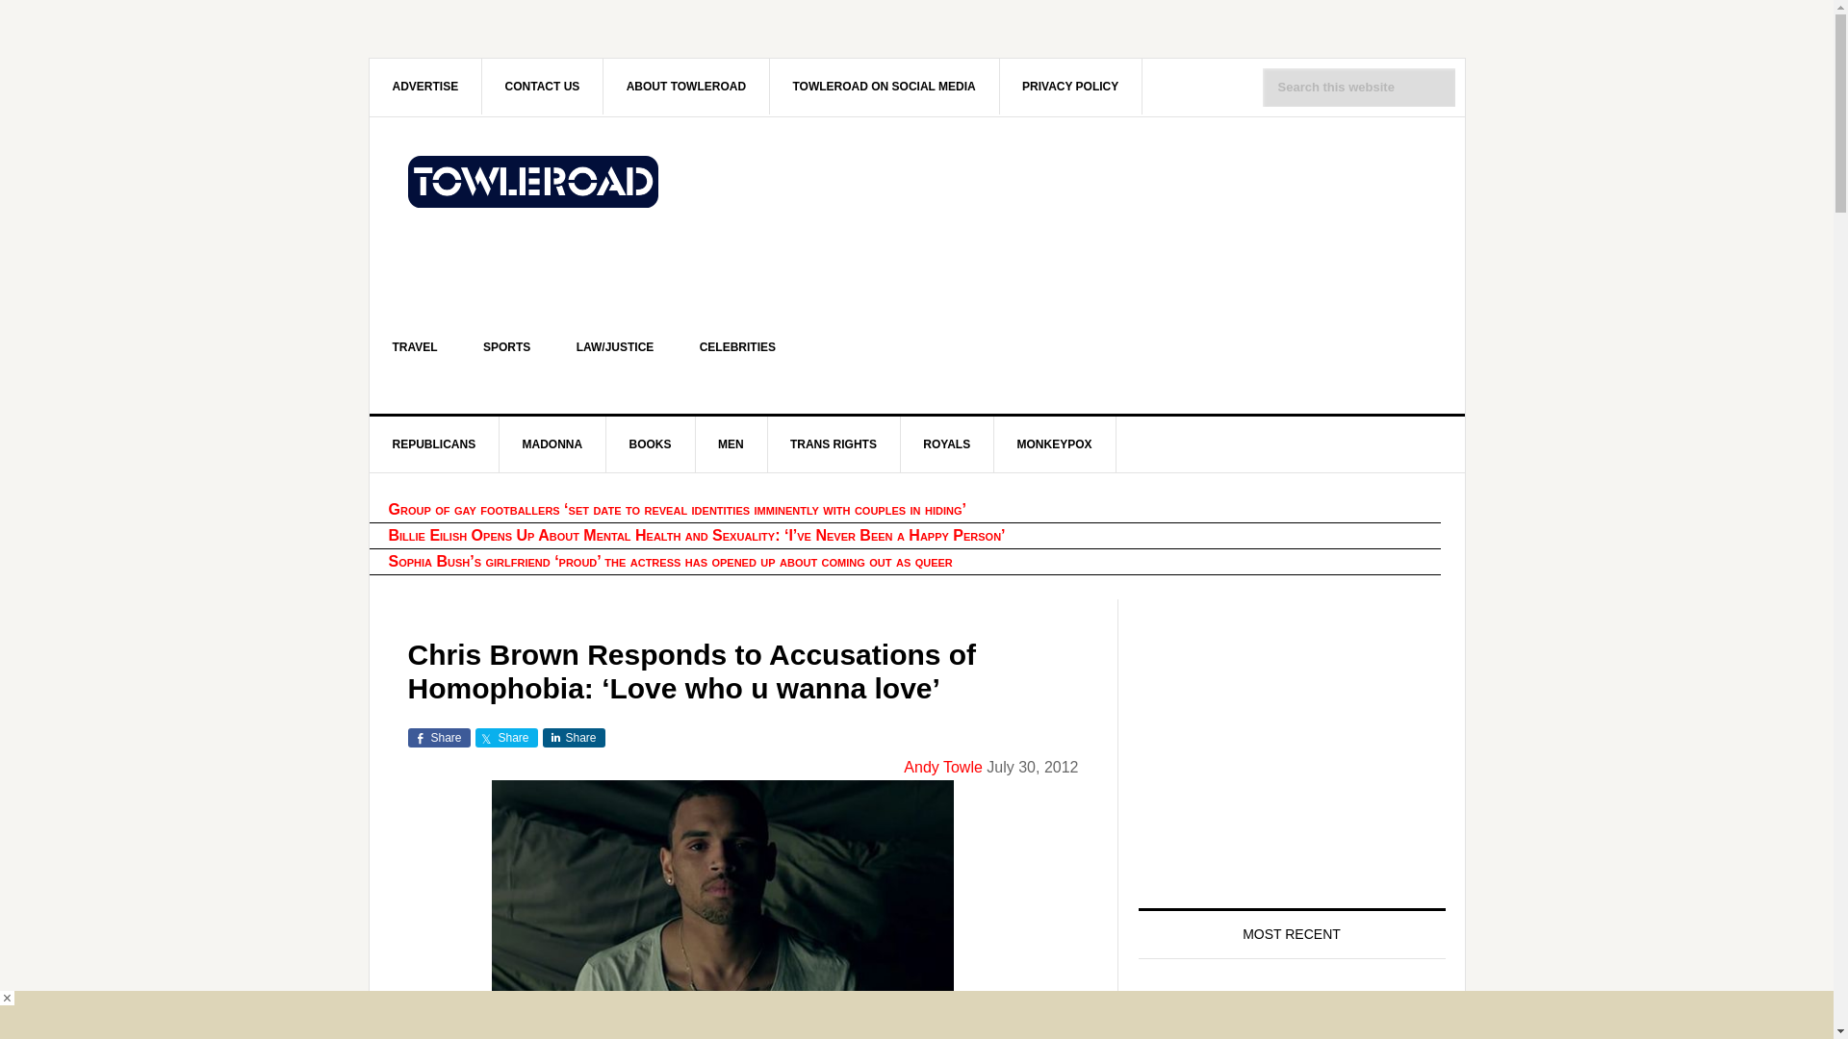 This screenshot has height=1039, width=1848. Describe the element at coordinates (687, 86) in the screenshot. I see `ABOUT TOWLEROAD` at that location.